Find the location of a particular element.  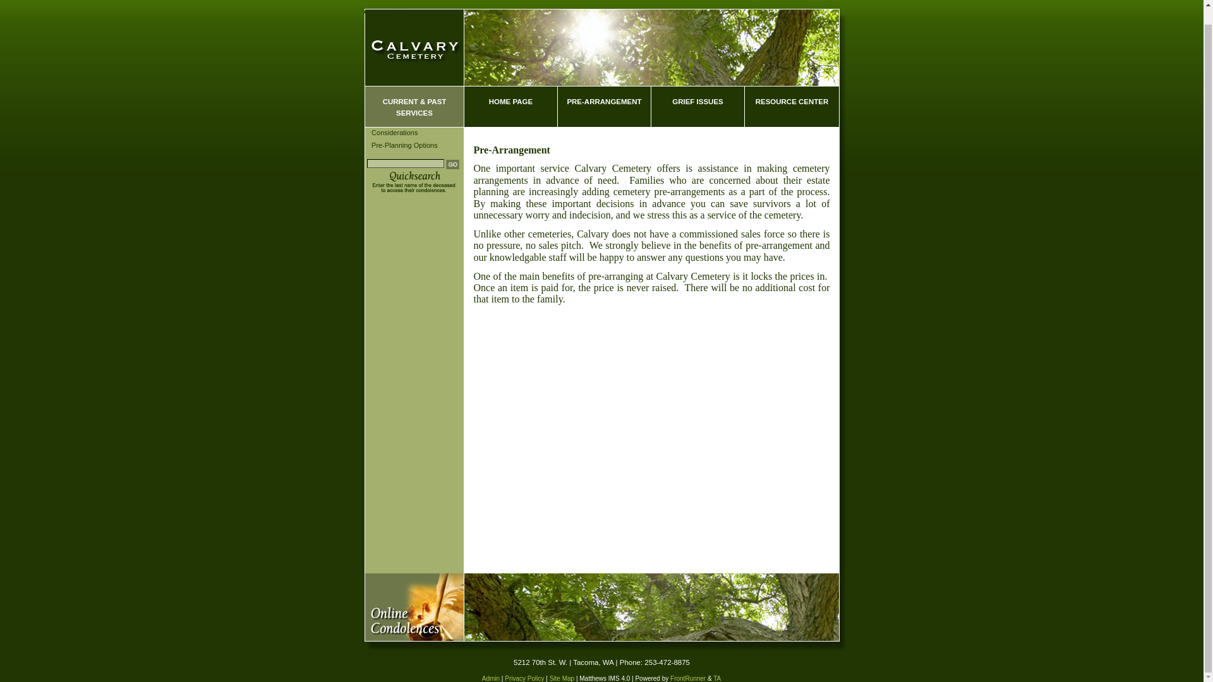

RESOURCE CENTER is located at coordinates (792, 106).